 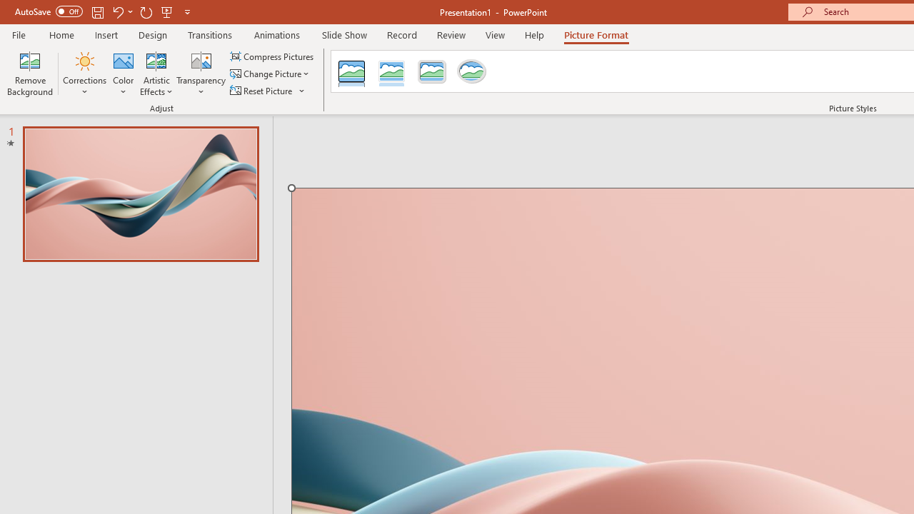 What do you see at coordinates (391, 71) in the screenshot?
I see `Reflected Bevel, White` at bounding box center [391, 71].